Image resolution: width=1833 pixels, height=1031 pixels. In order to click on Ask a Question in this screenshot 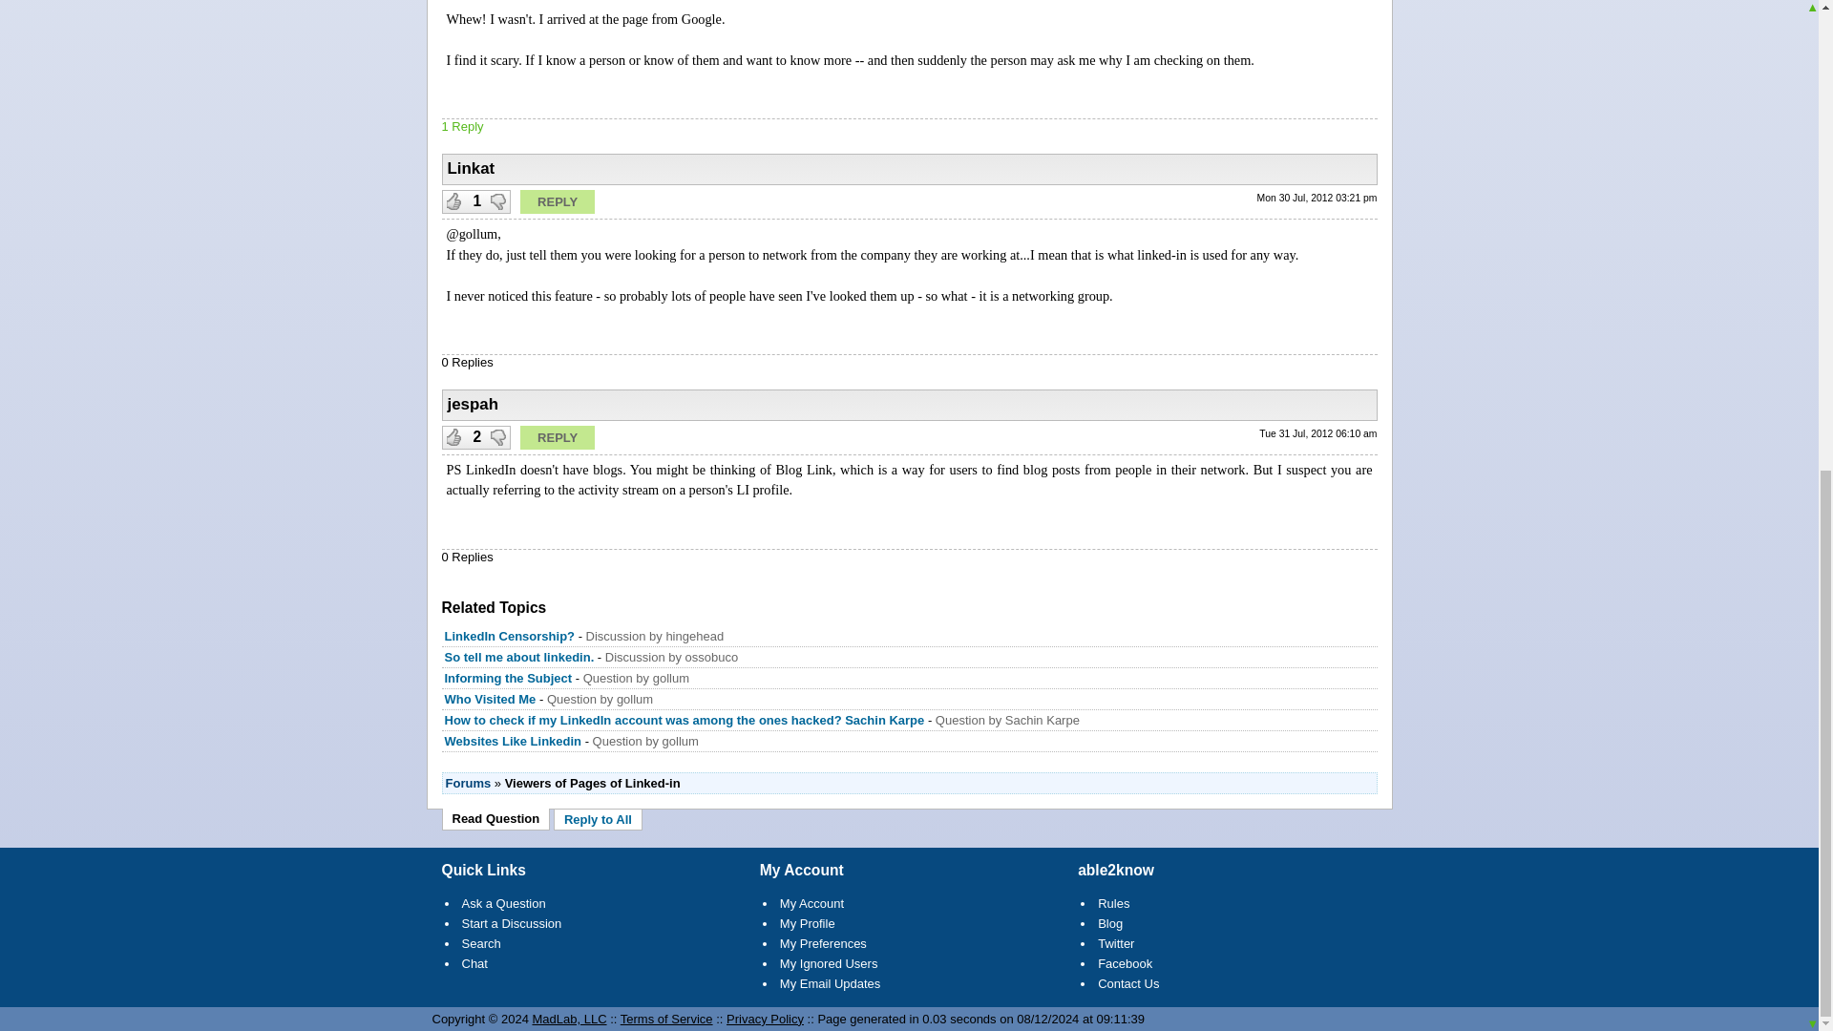, I will do `click(504, 903)`.